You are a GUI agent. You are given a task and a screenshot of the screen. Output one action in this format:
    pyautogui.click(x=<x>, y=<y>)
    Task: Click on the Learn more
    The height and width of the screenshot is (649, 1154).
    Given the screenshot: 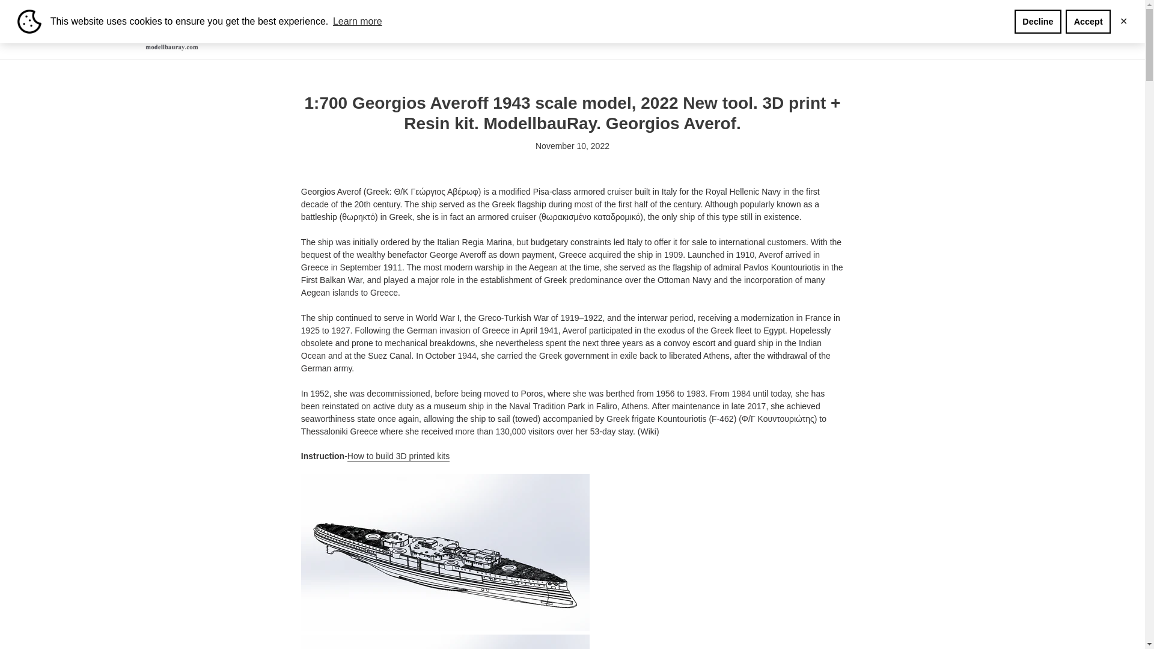 What is the action you would take?
    pyautogui.click(x=358, y=21)
    